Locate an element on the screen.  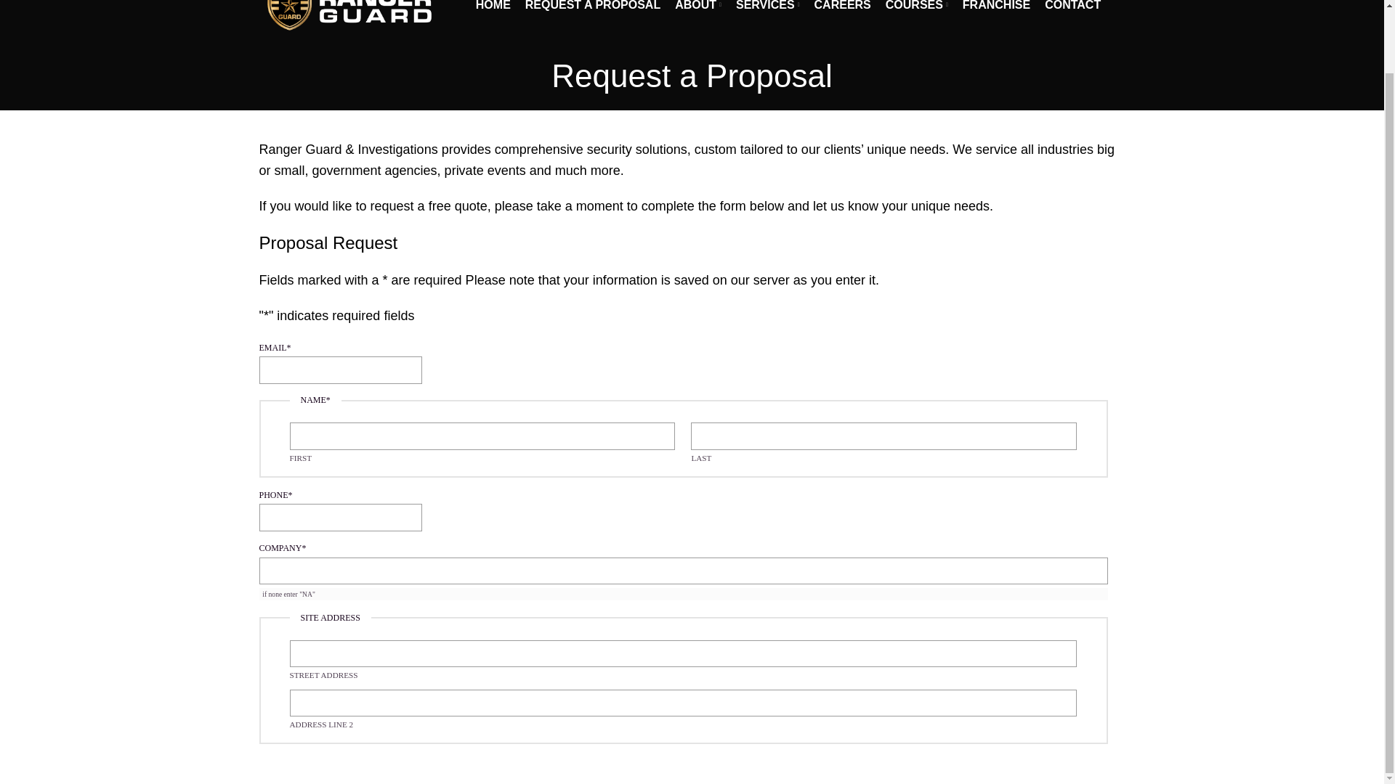
COURSES is located at coordinates (917, 9).